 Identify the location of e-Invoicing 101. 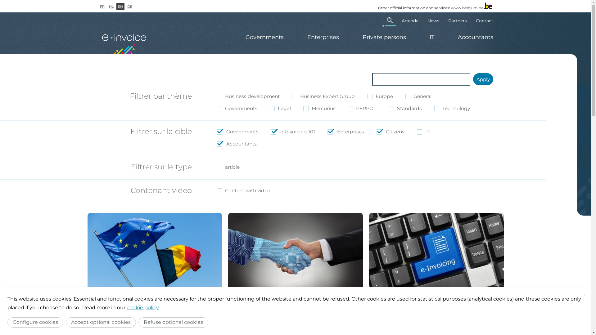
(386, 331).